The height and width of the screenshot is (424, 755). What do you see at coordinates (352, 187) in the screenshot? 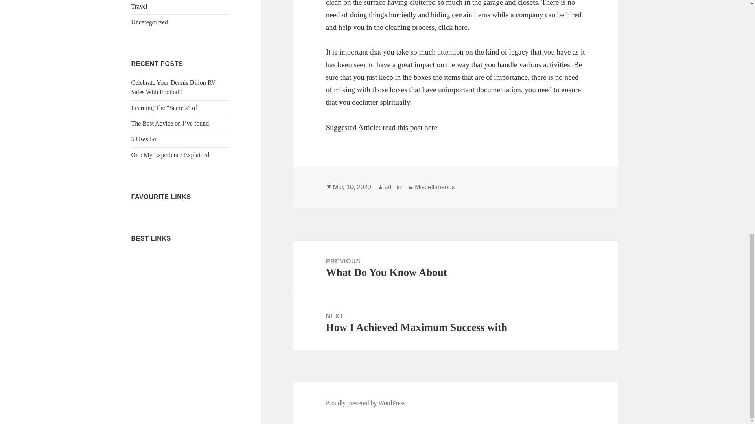
I see `May 10, 2020` at bounding box center [352, 187].